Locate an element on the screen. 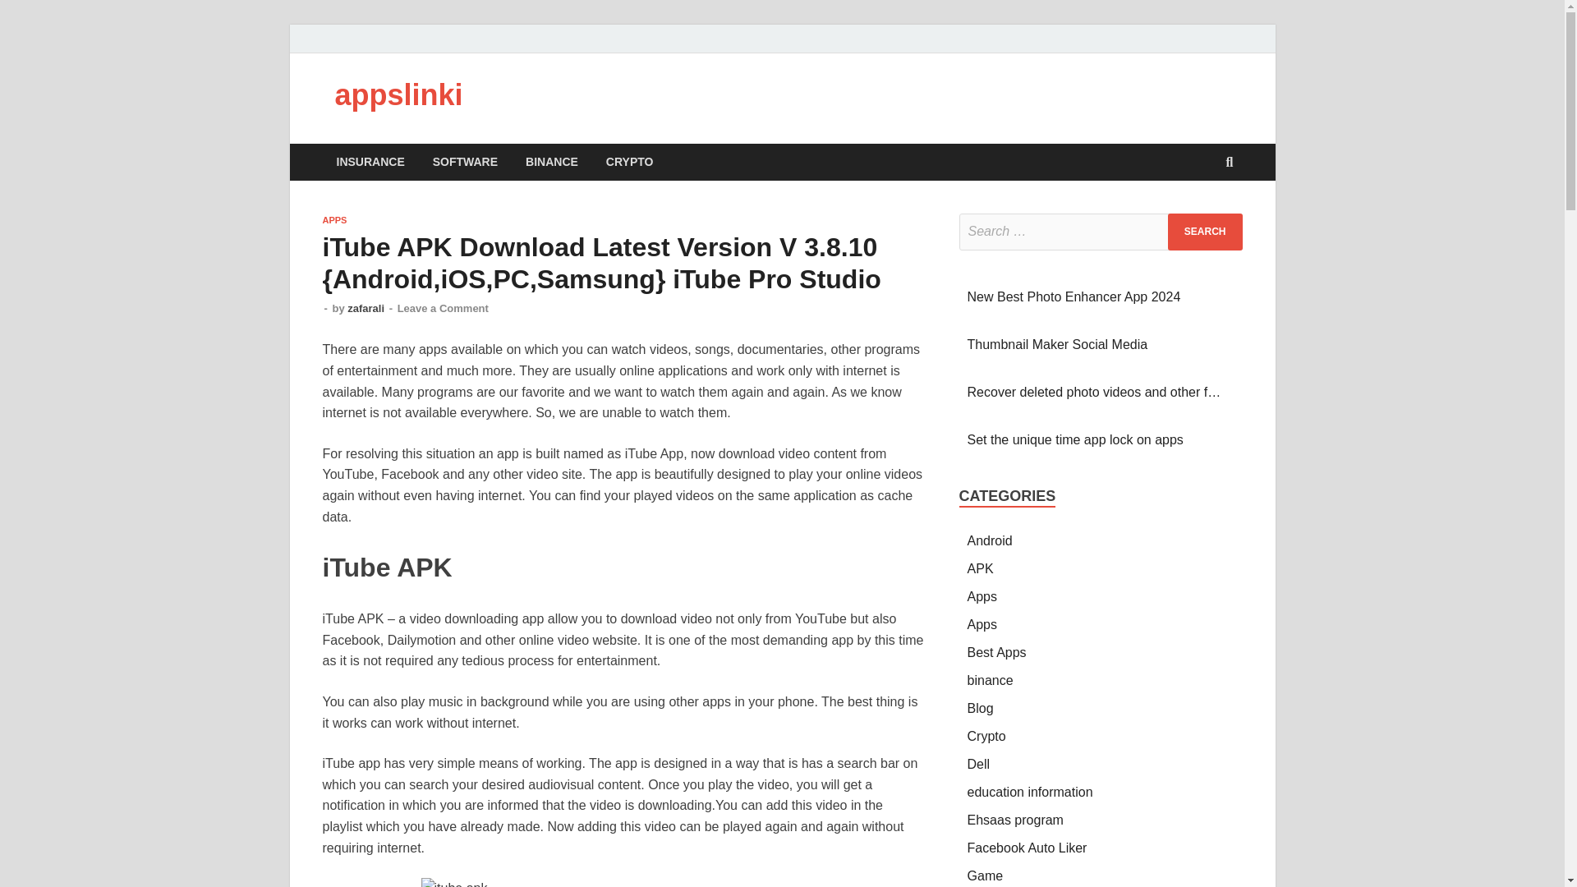 This screenshot has width=1577, height=887. SOFTWARE is located at coordinates (465, 162).